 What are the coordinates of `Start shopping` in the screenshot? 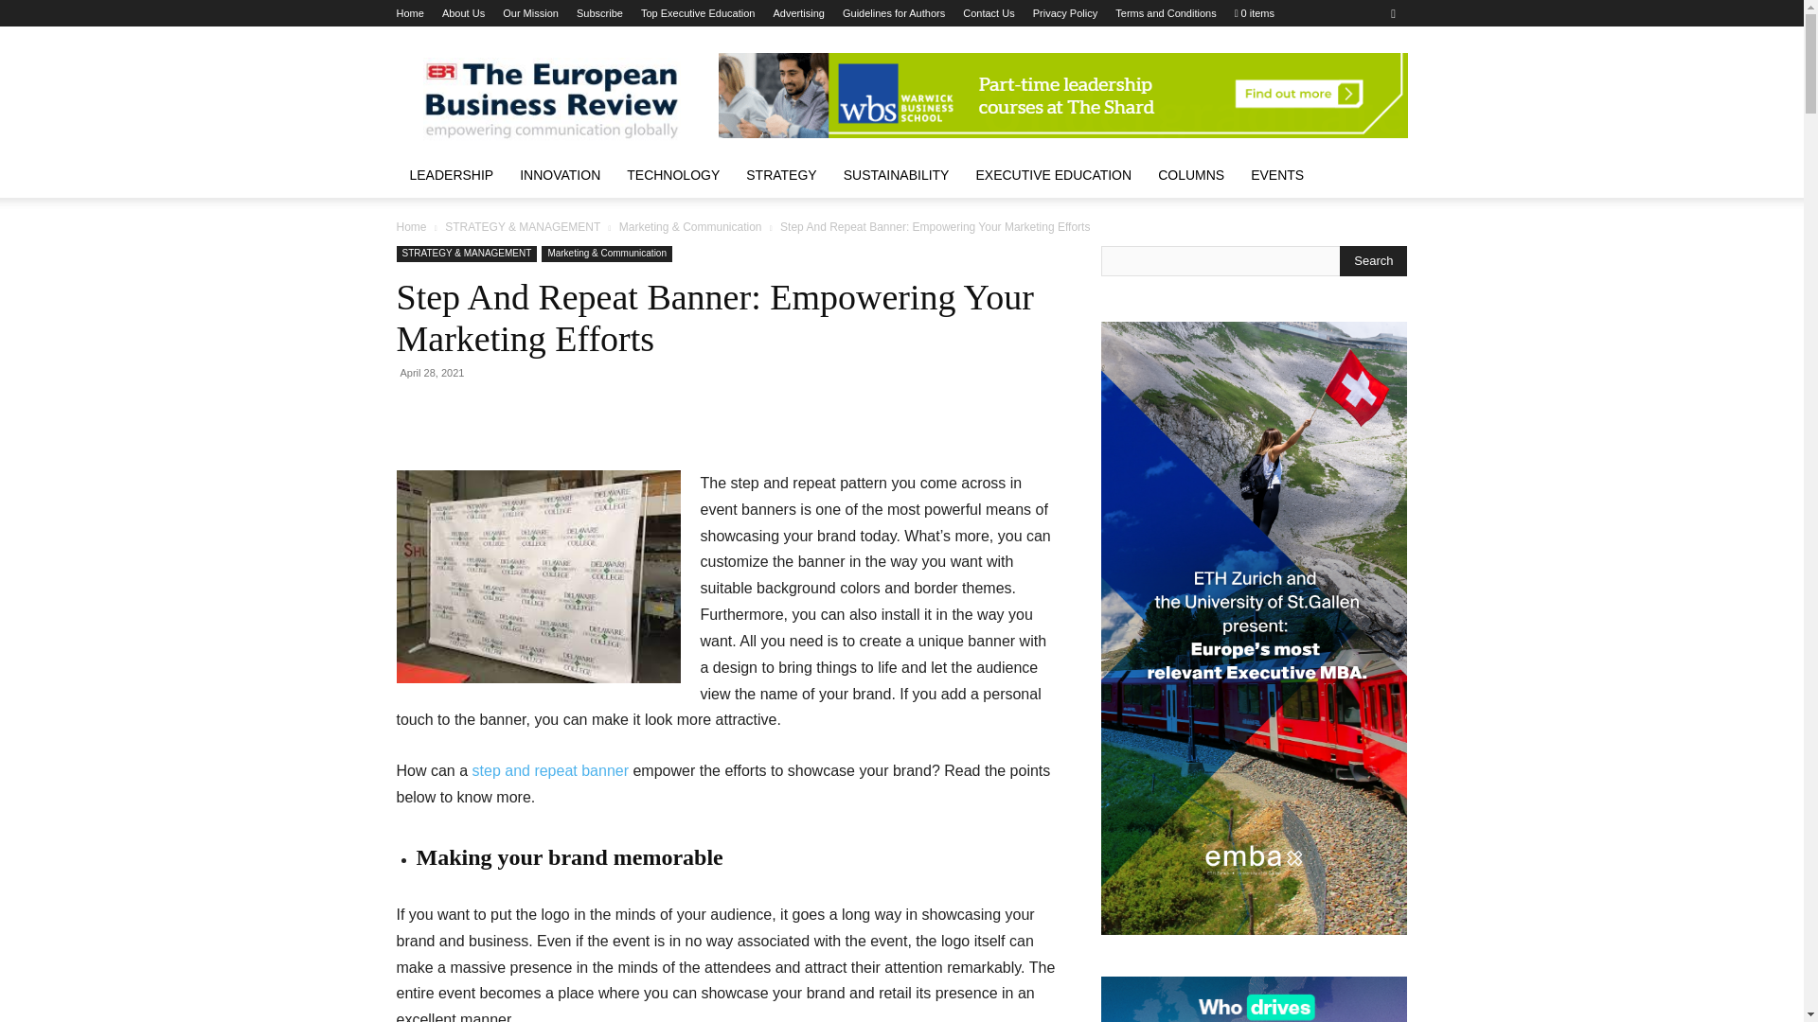 It's located at (1254, 13).